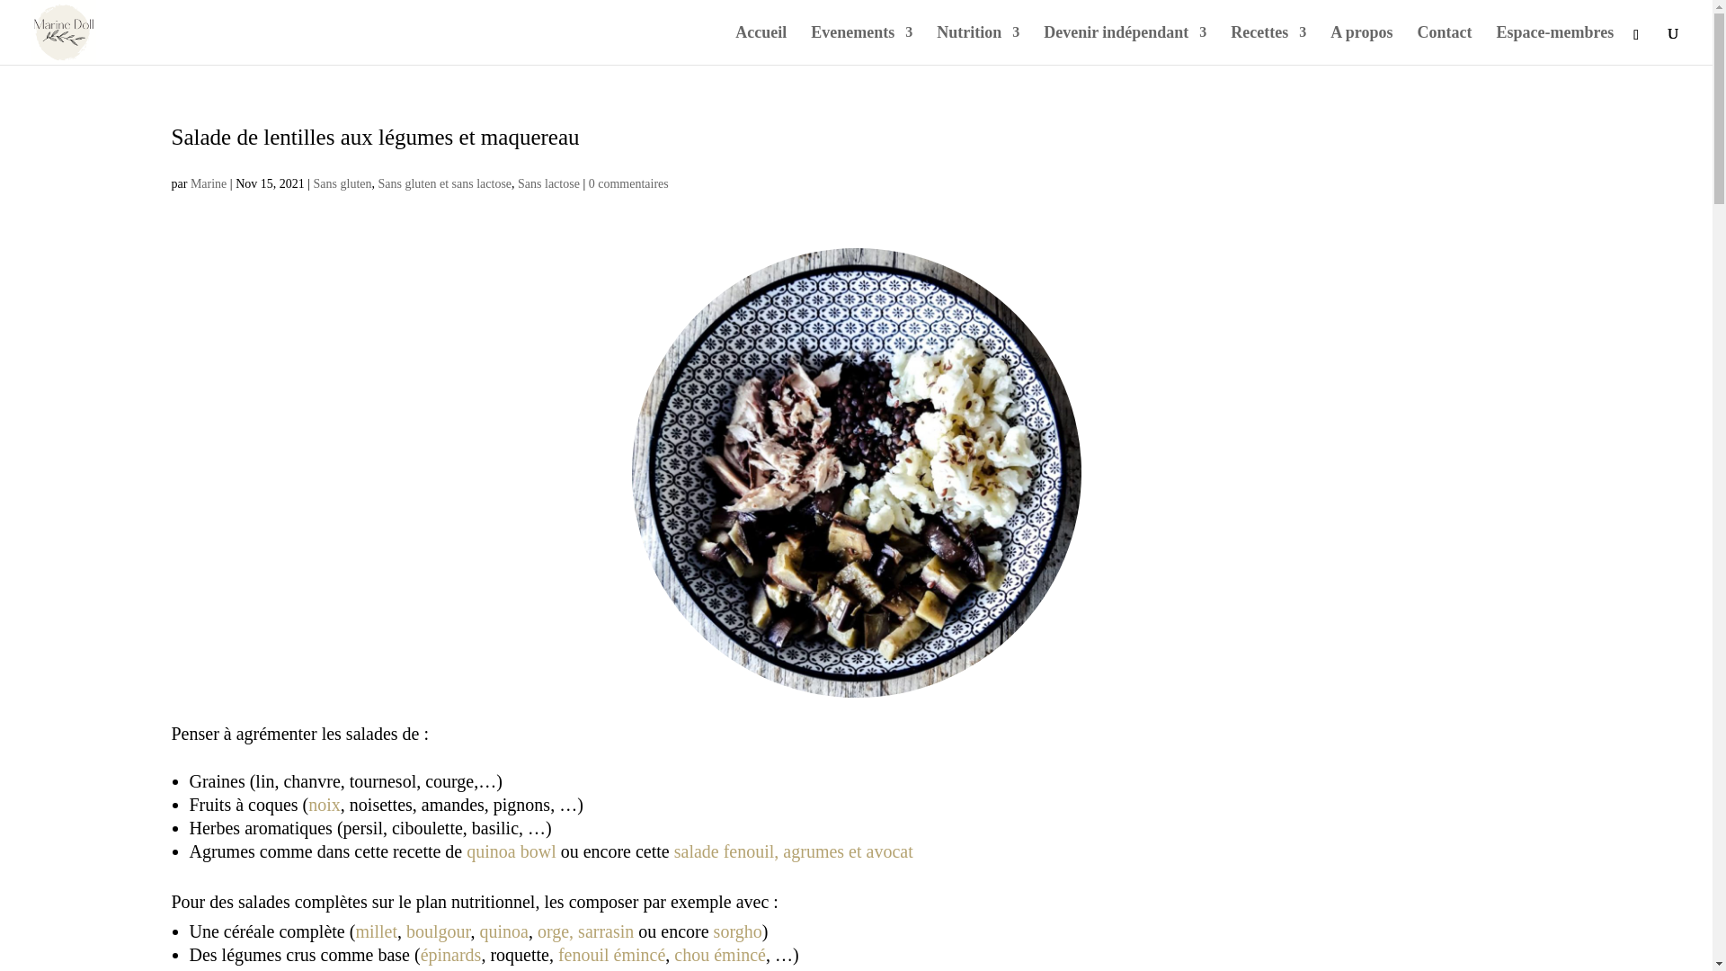 The width and height of the screenshot is (1726, 971). What do you see at coordinates (325, 805) in the screenshot?
I see `noix` at bounding box center [325, 805].